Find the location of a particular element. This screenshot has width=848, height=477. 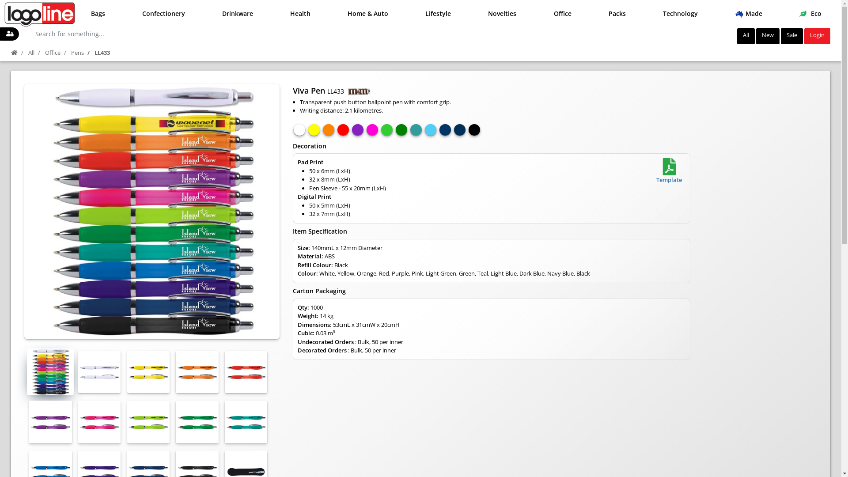

Eco is located at coordinates (809, 13).